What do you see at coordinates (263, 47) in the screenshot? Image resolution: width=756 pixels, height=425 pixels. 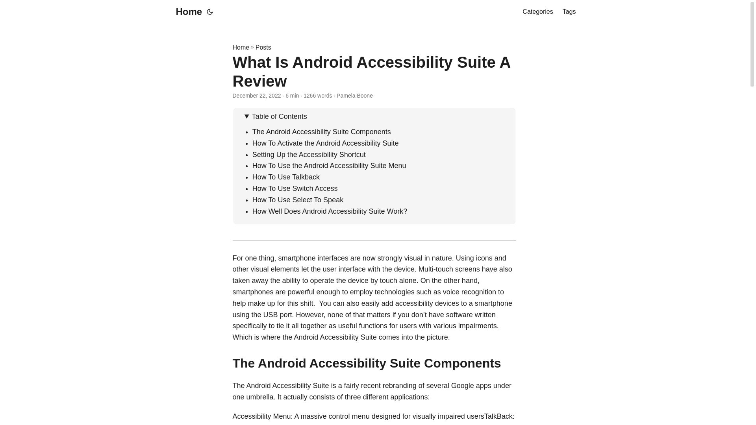 I see `Posts` at bounding box center [263, 47].